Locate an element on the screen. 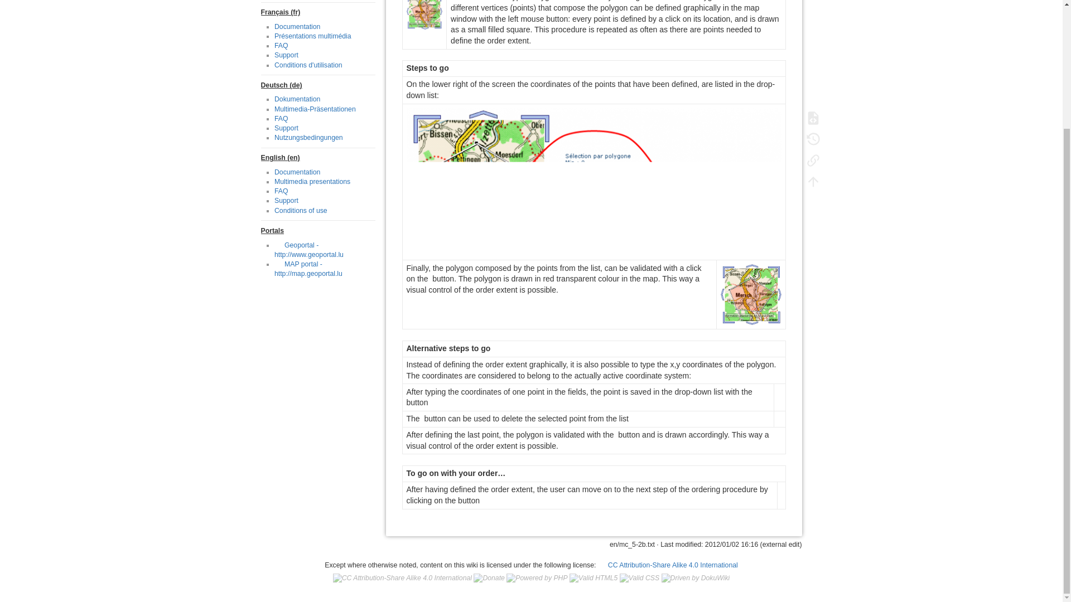 The height and width of the screenshot is (602, 1071). Support is located at coordinates (286, 201).